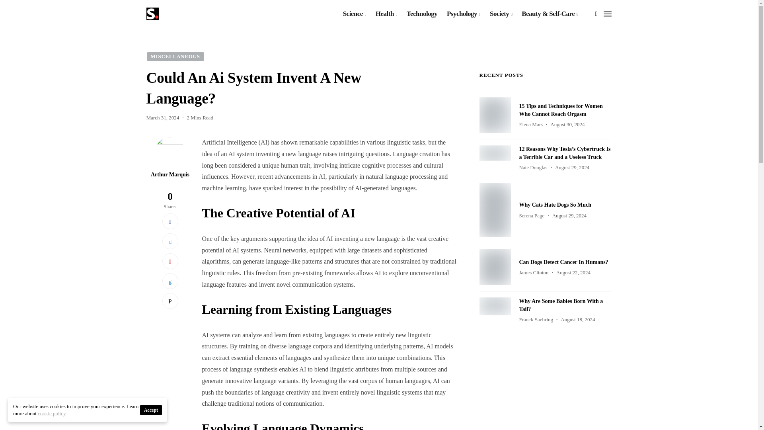  What do you see at coordinates (532, 167) in the screenshot?
I see `Posts by Nate Douglas` at bounding box center [532, 167].